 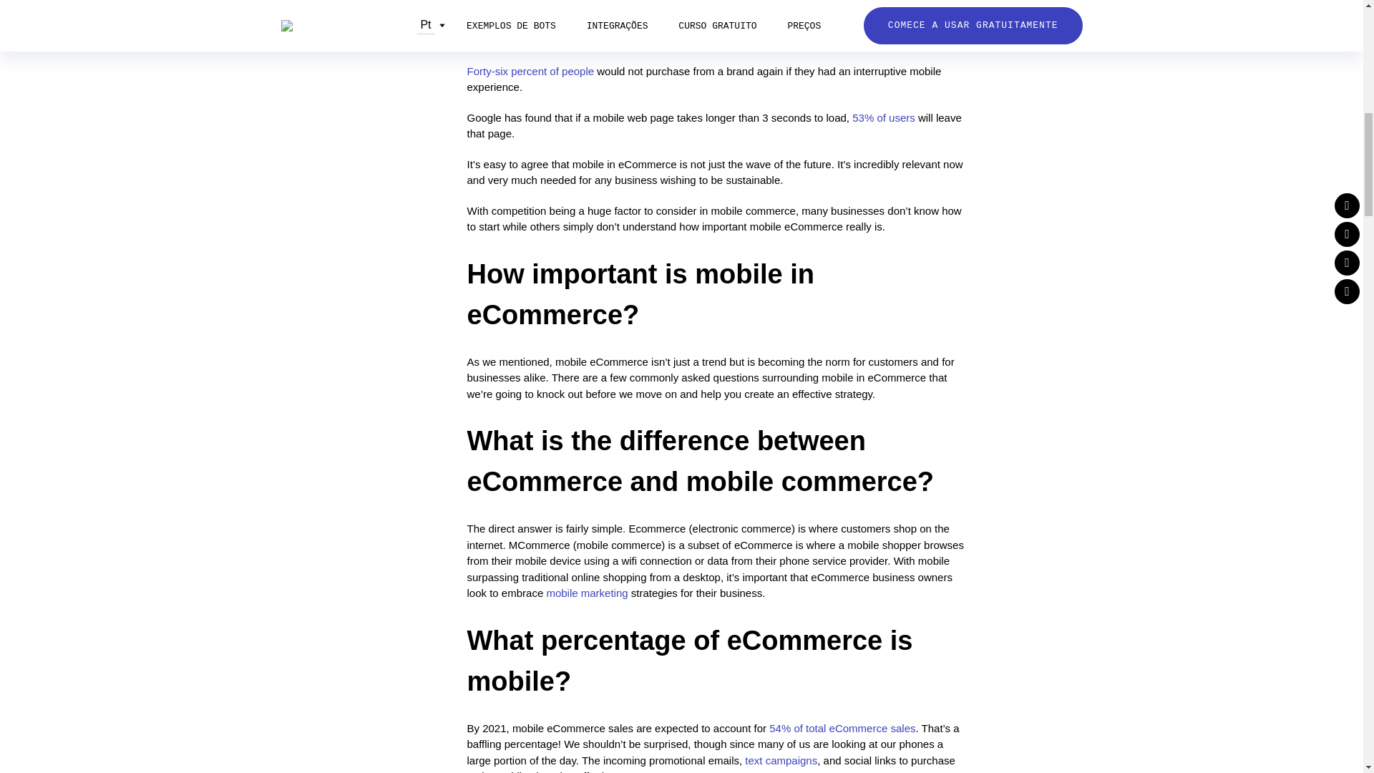 What do you see at coordinates (530, 70) in the screenshot?
I see `Forty-six percent of people` at bounding box center [530, 70].